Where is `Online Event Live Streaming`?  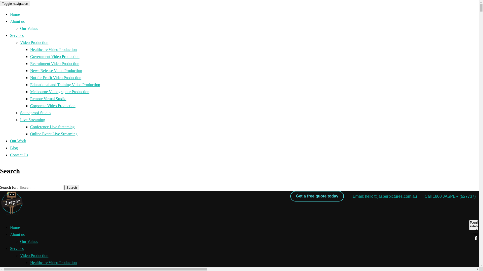 Online Event Live Streaming is located at coordinates (54, 134).